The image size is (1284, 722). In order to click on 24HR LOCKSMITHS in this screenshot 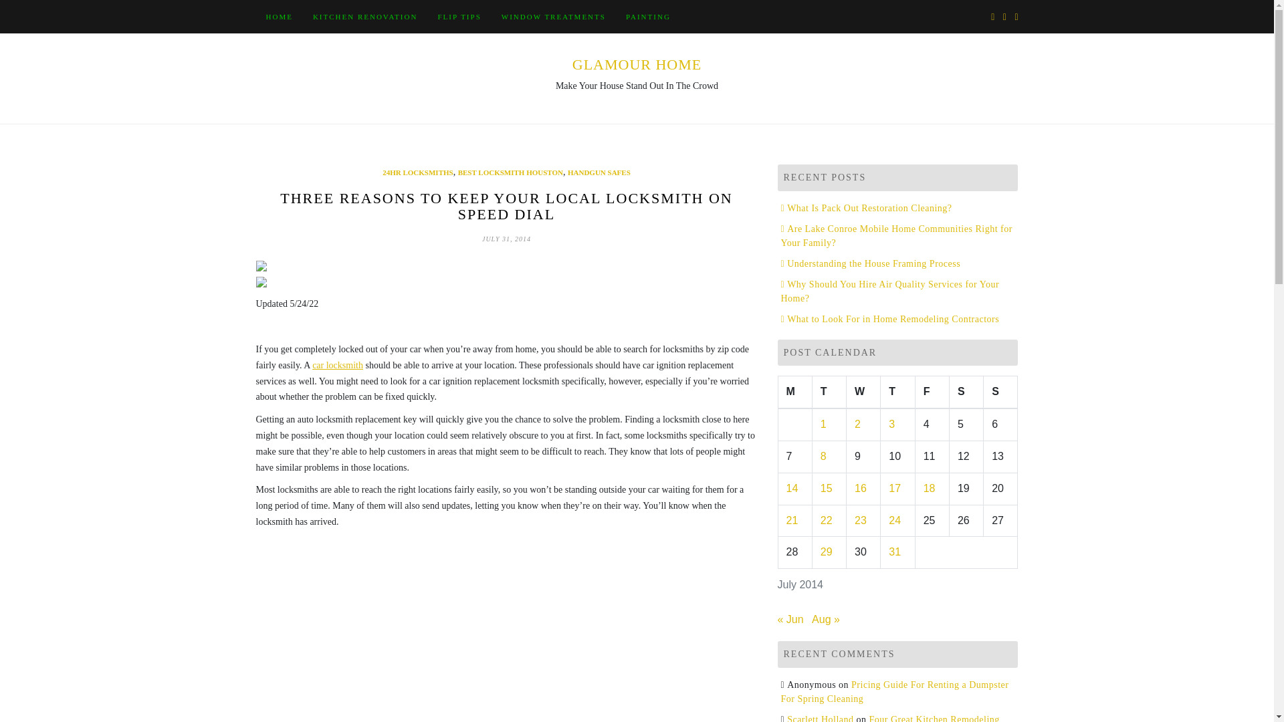, I will do `click(417, 172)`.